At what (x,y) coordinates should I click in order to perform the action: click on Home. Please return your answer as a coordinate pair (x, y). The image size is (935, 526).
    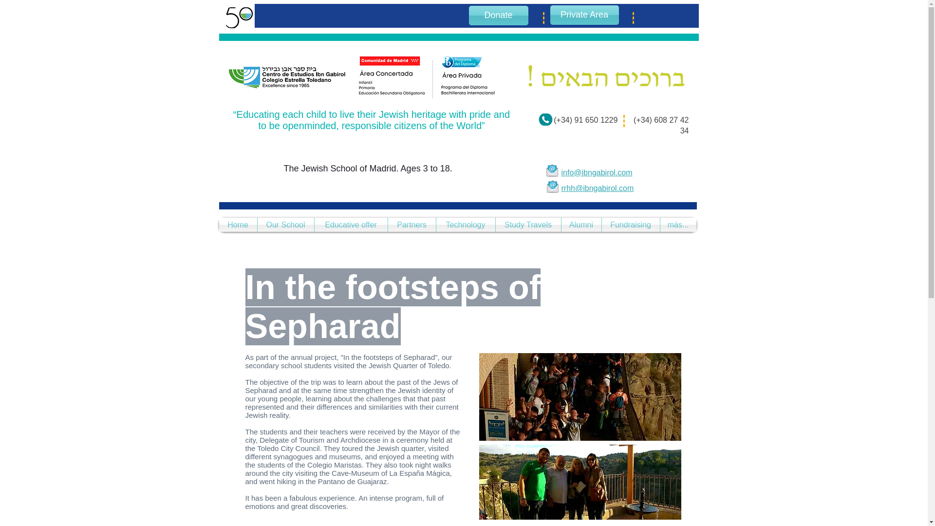
    Looking at the image, I should click on (238, 225).